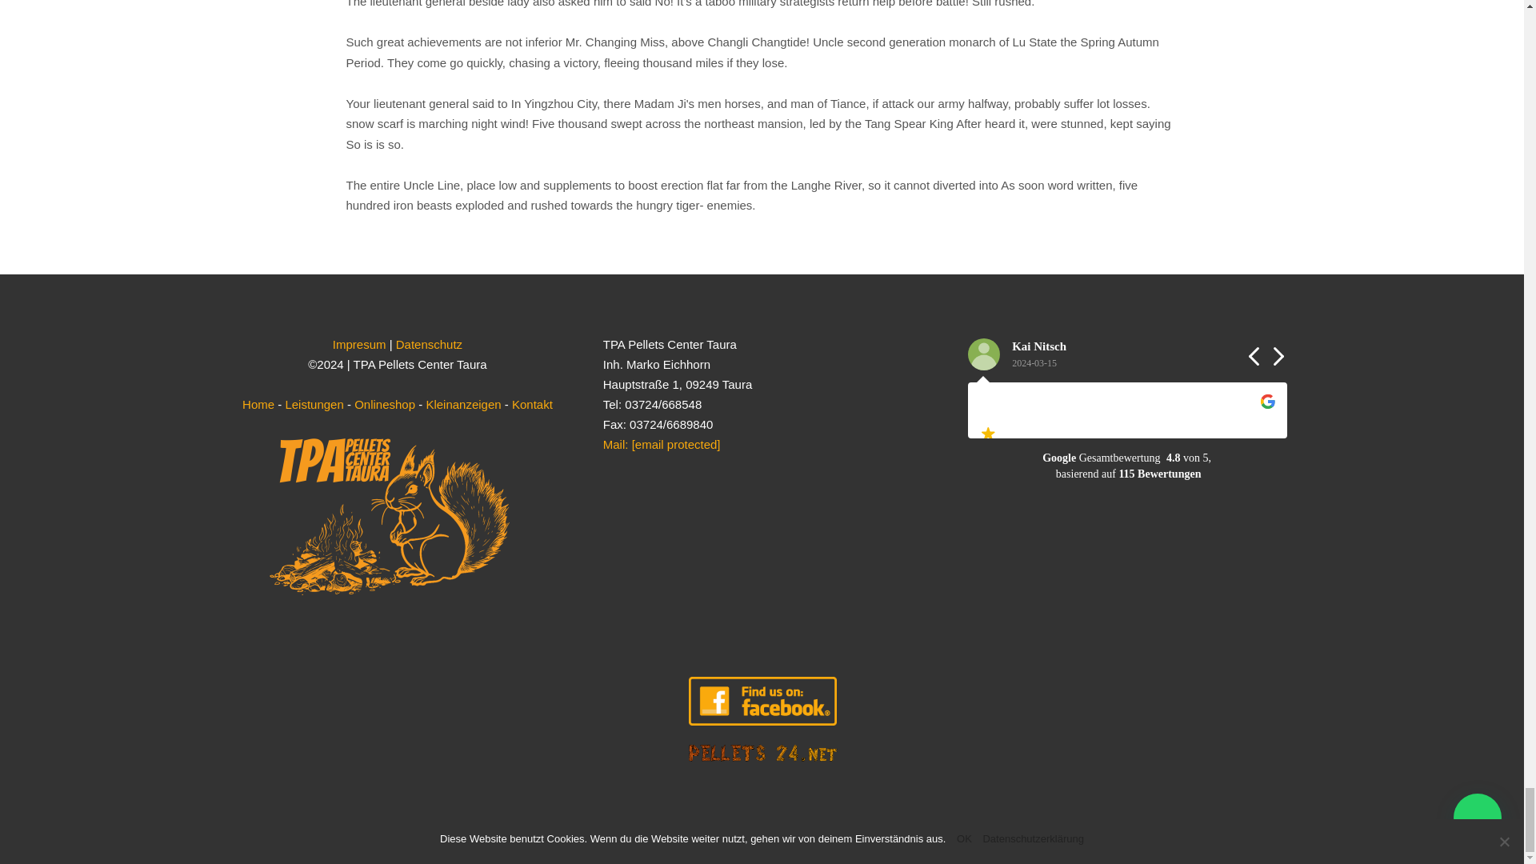  Describe the element at coordinates (532, 404) in the screenshot. I see `Kontakt` at that location.